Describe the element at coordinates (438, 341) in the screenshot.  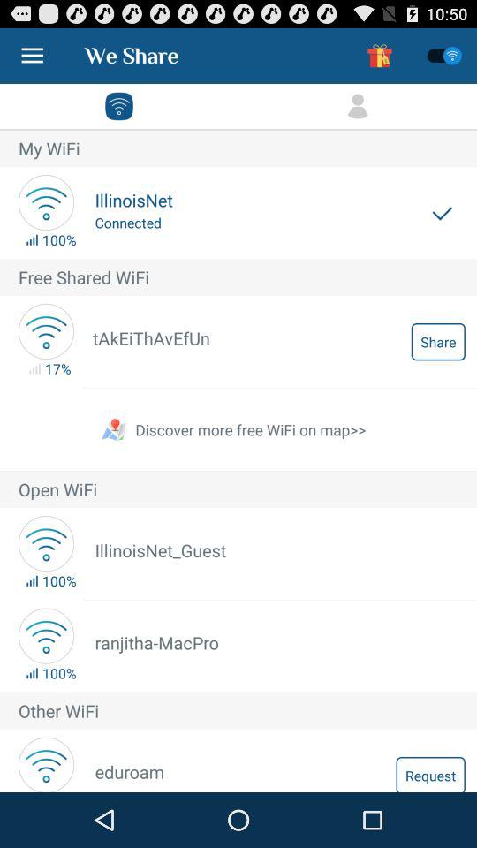
I see `press the share icon` at that location.